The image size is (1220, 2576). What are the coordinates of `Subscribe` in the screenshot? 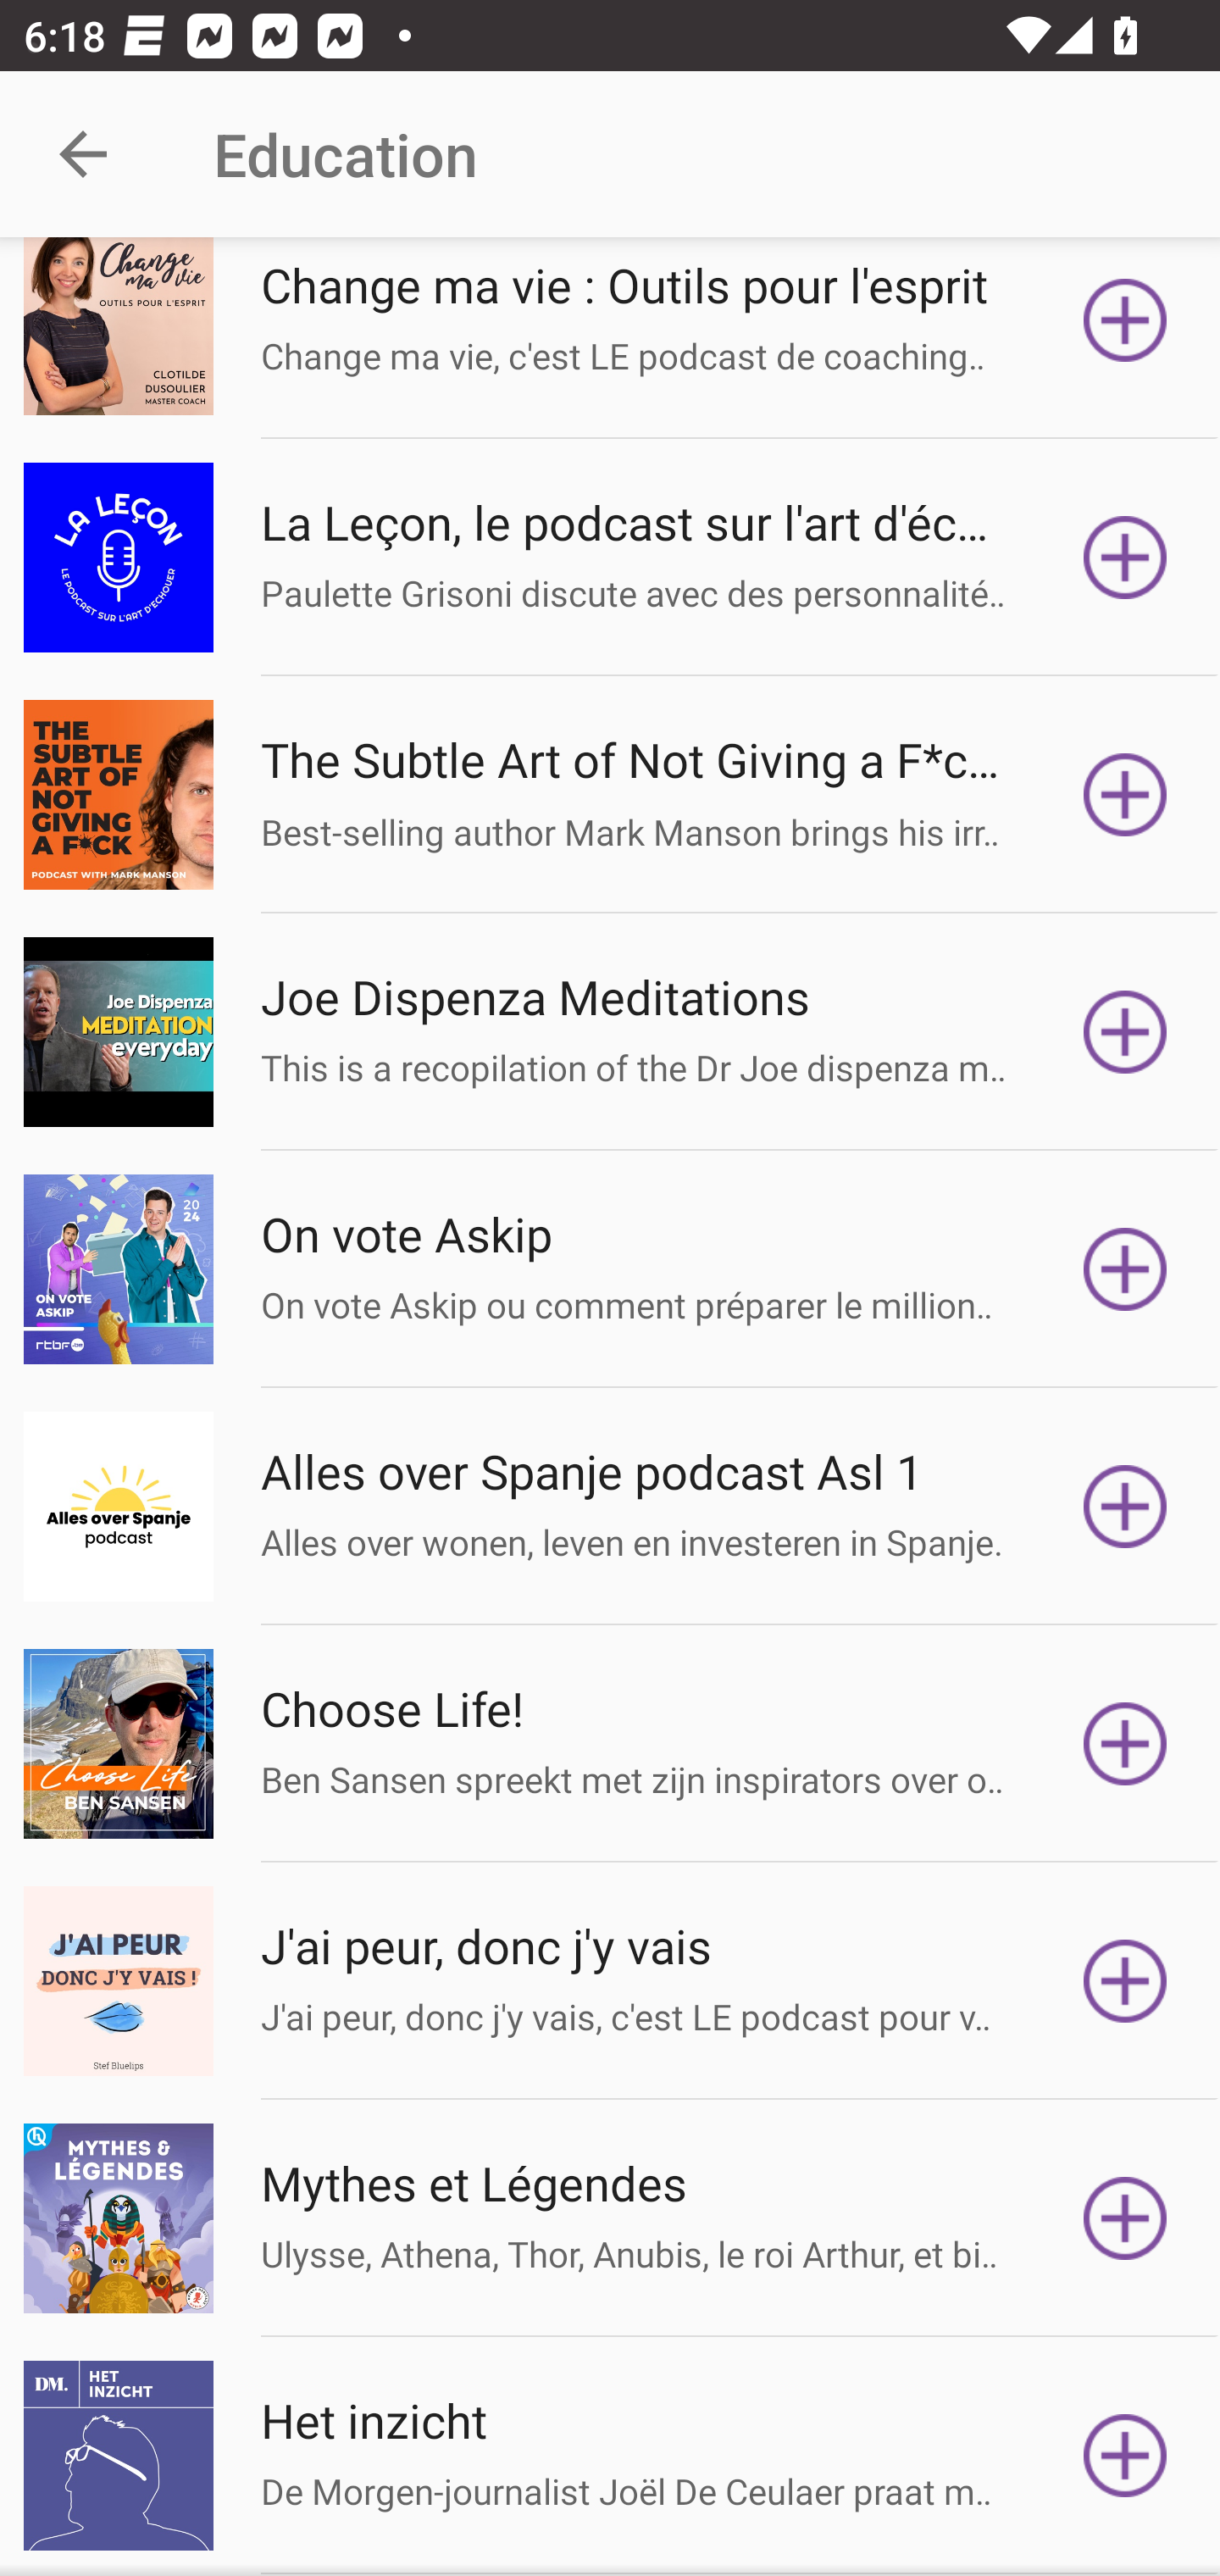 It's located at (1125, 1032).